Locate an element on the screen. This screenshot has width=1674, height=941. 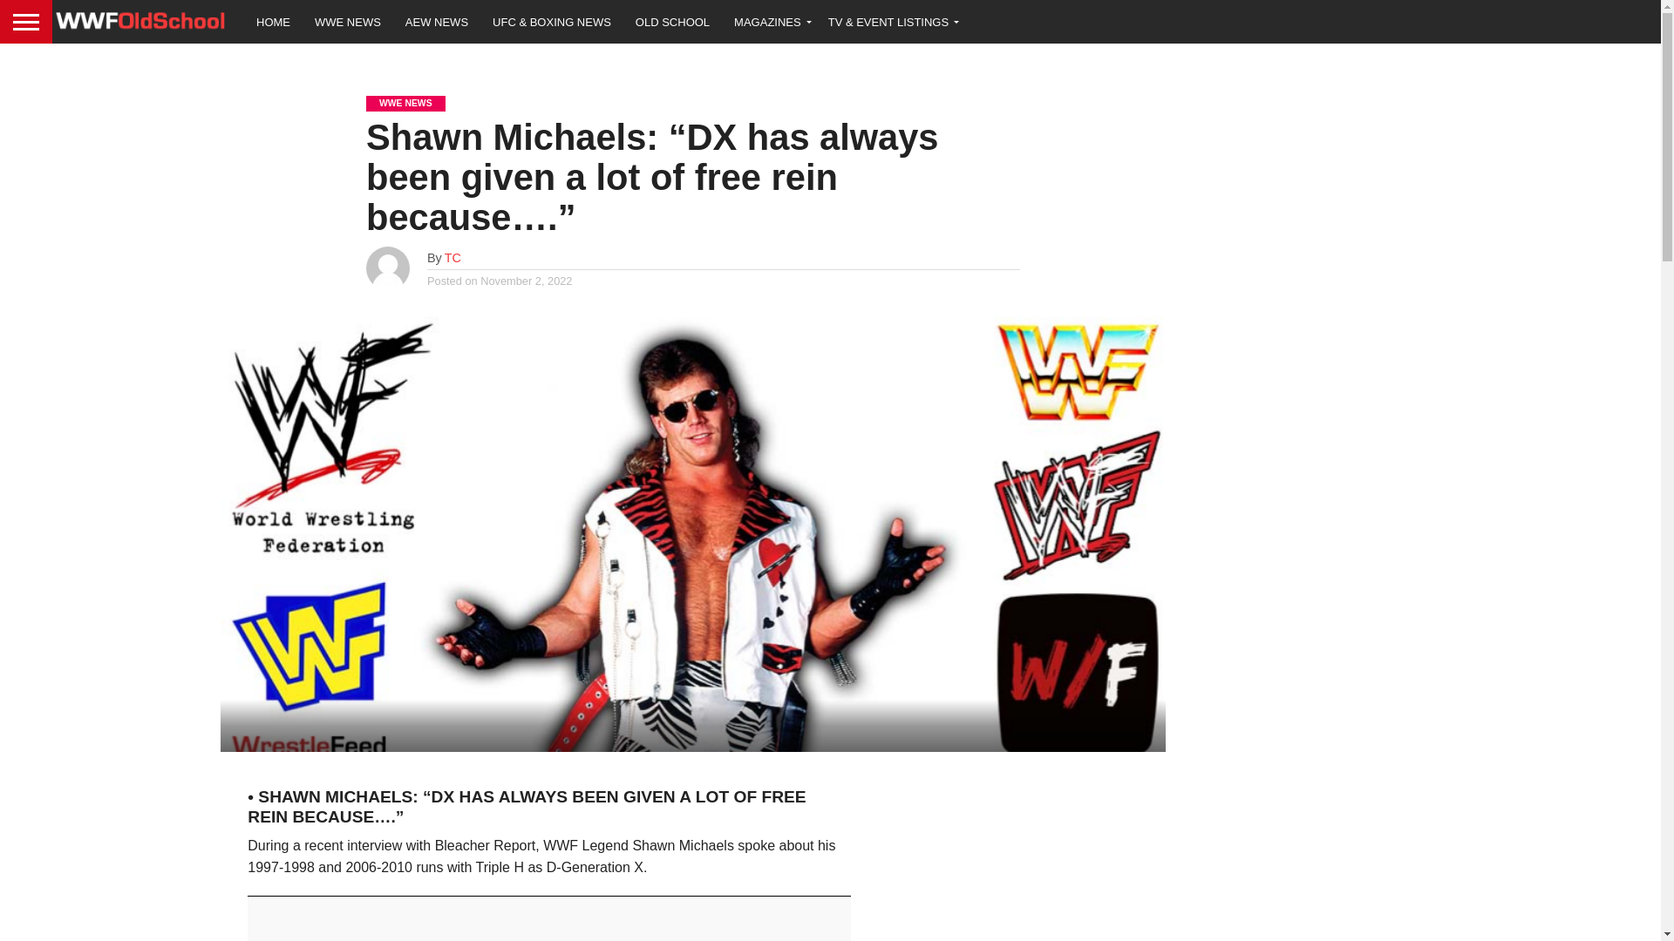
MAGAZINES is located at coordinates (769, 21).